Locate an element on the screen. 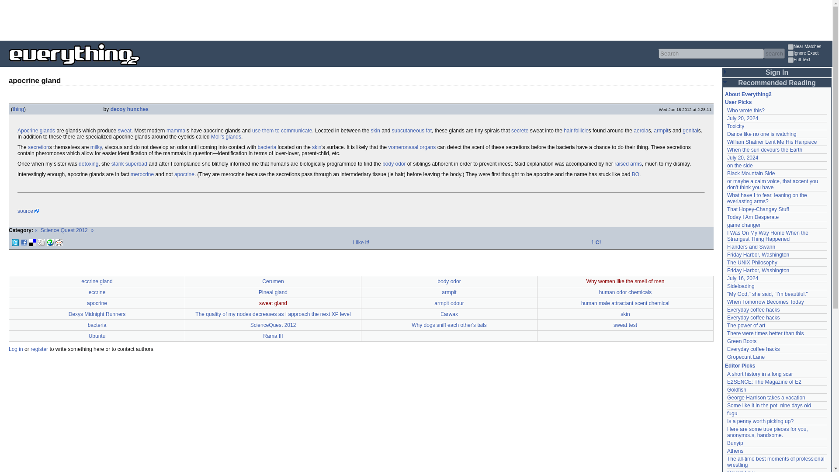 The image size is (839, 472). search is located at coordinates (774, 53).